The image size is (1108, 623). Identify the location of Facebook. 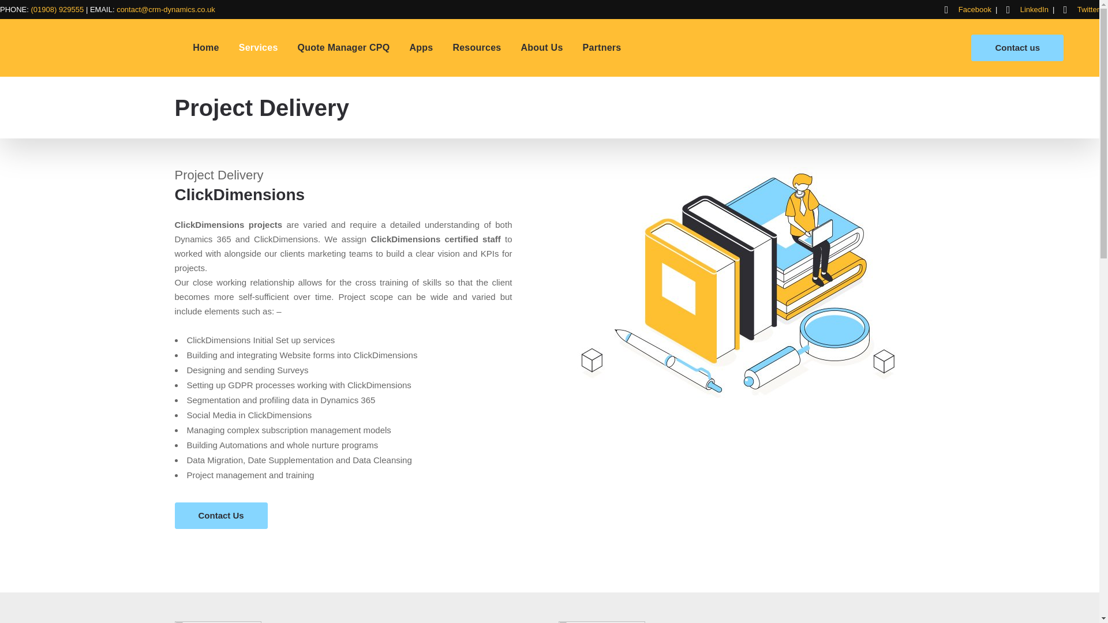
(975, 9).